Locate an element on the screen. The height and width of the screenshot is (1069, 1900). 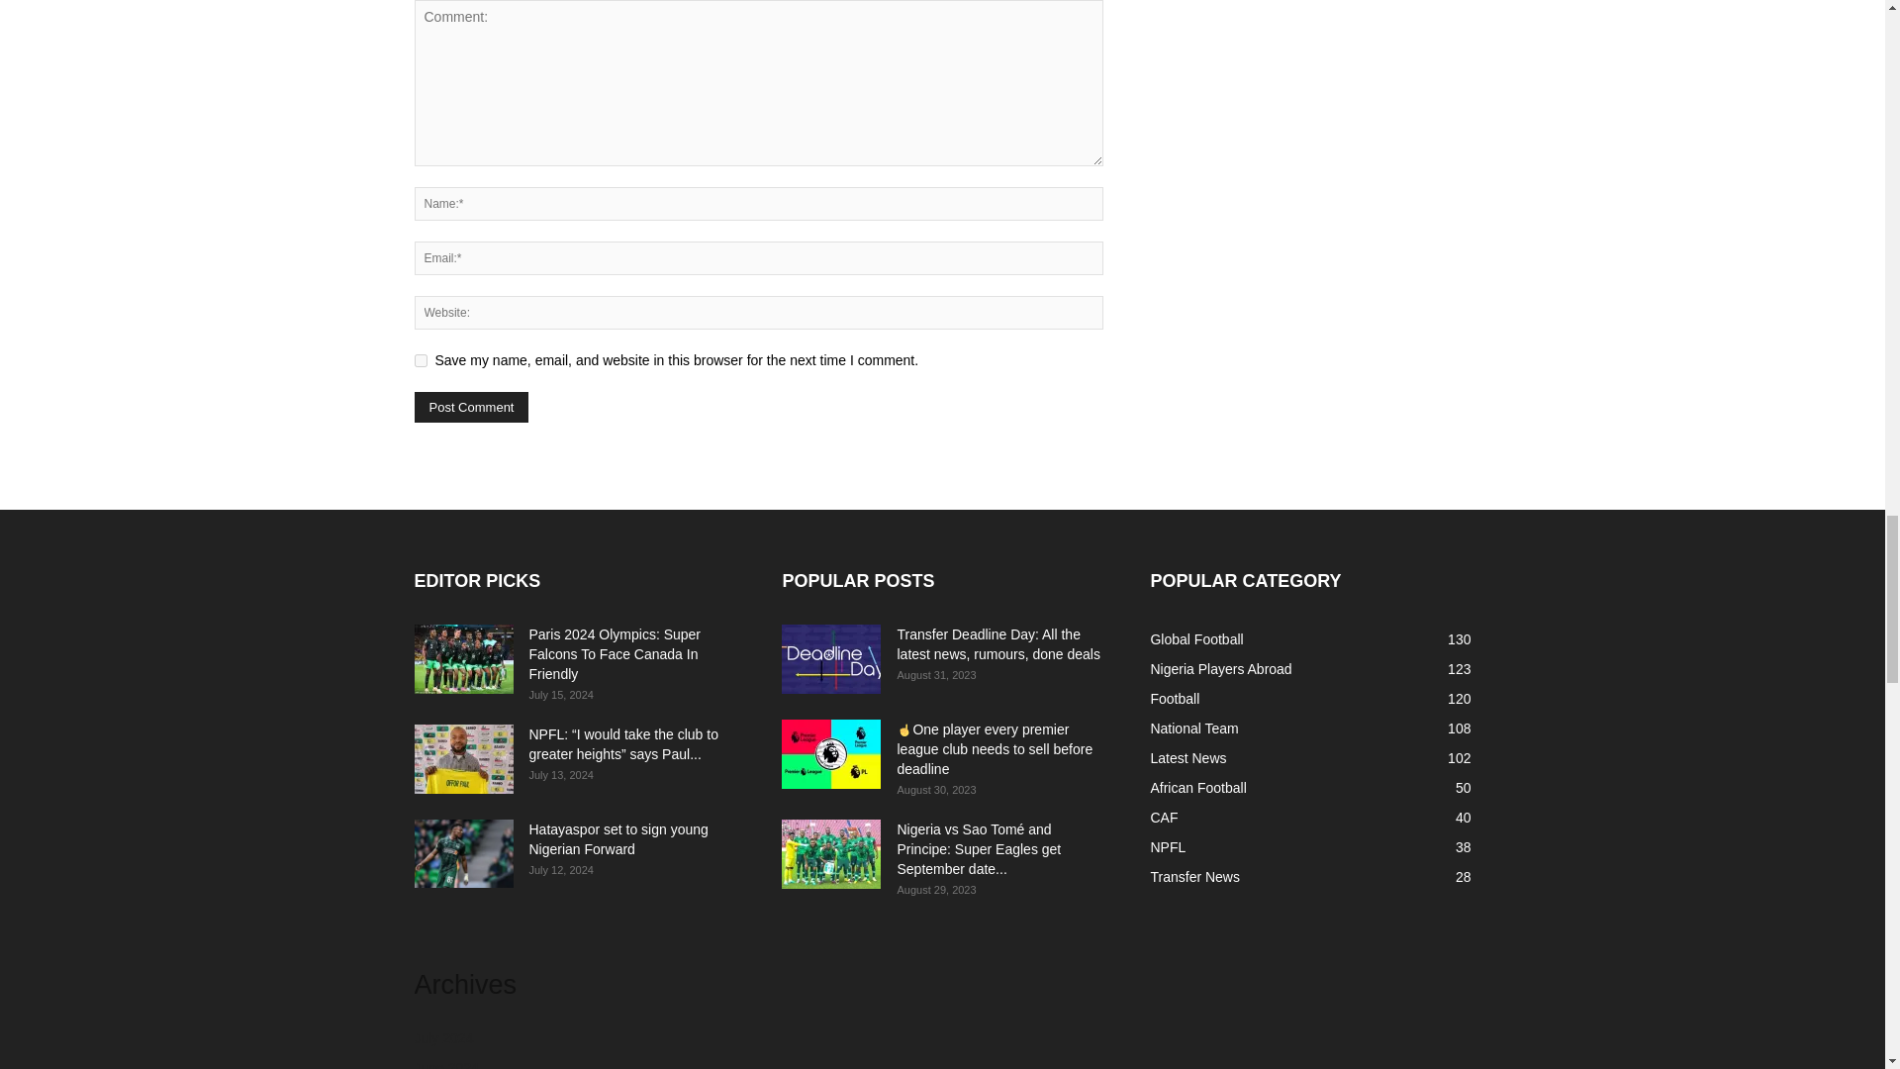
yes is located at coordinates (420, 360).